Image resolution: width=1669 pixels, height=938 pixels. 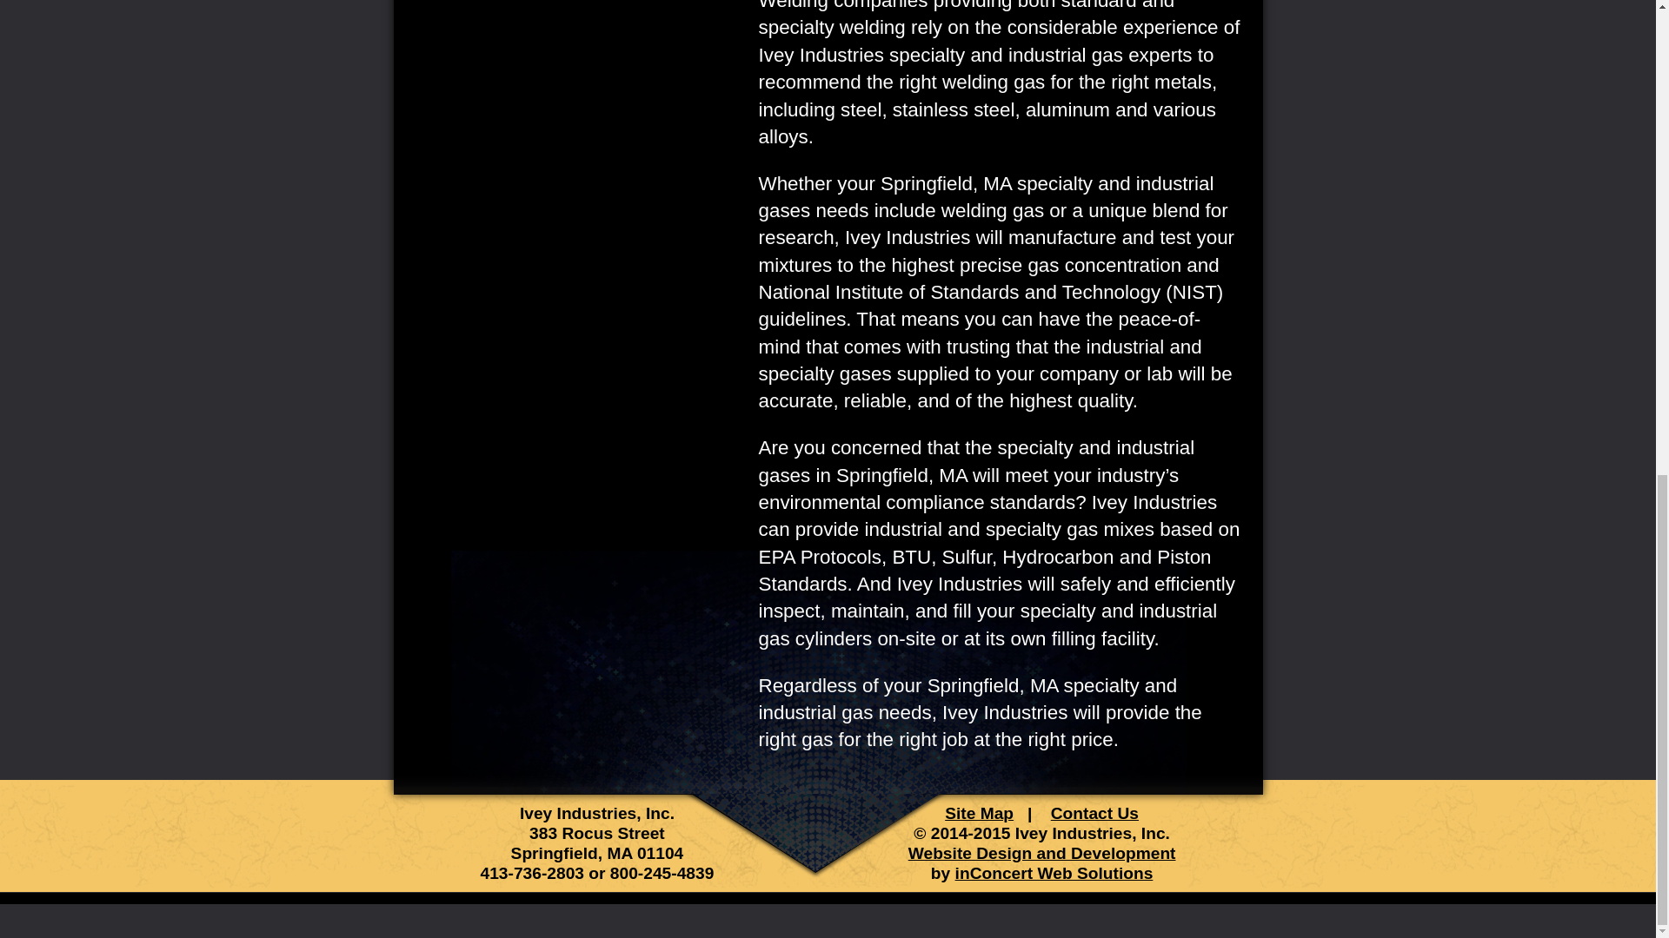 What do you see at coordinates (1041, 853) in the screenshot?
I see `Website Design and Development` at bounding box center [1041, 853].